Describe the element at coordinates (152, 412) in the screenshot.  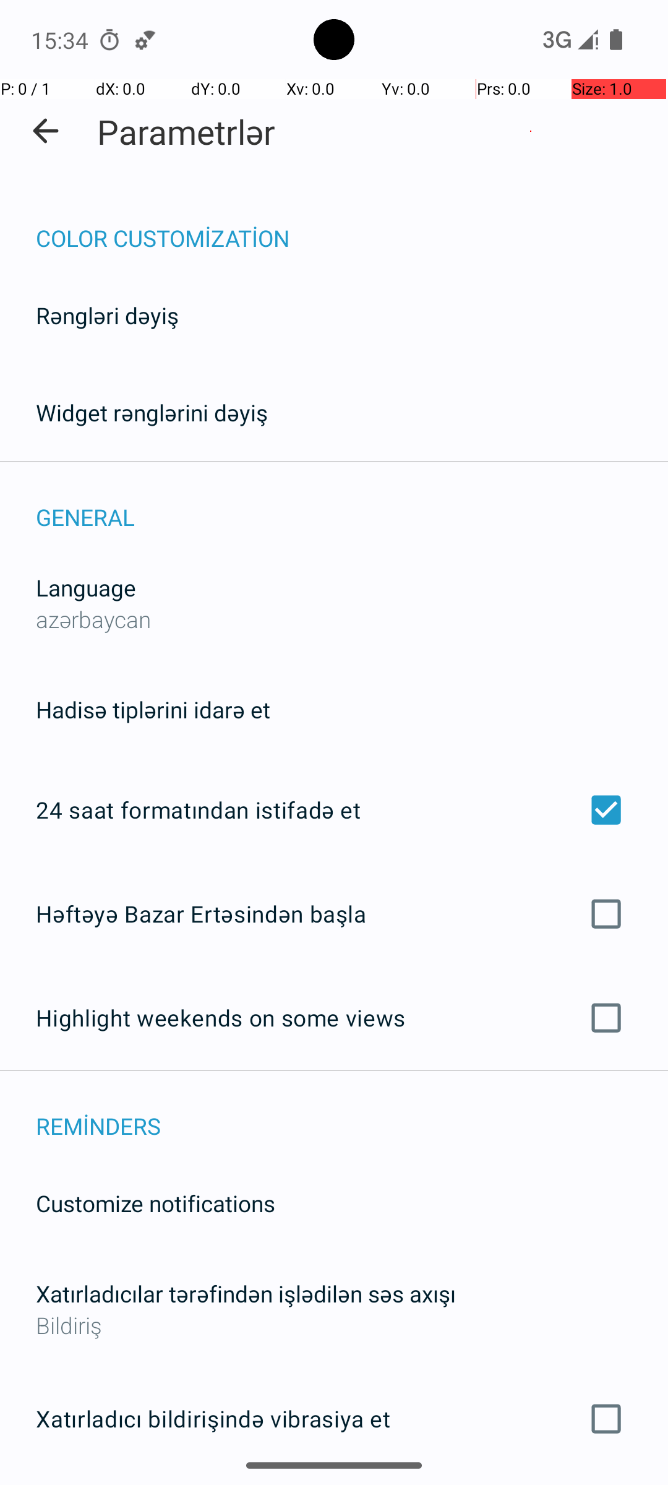
I see `Widget rənglərini dəyiş` at that location.